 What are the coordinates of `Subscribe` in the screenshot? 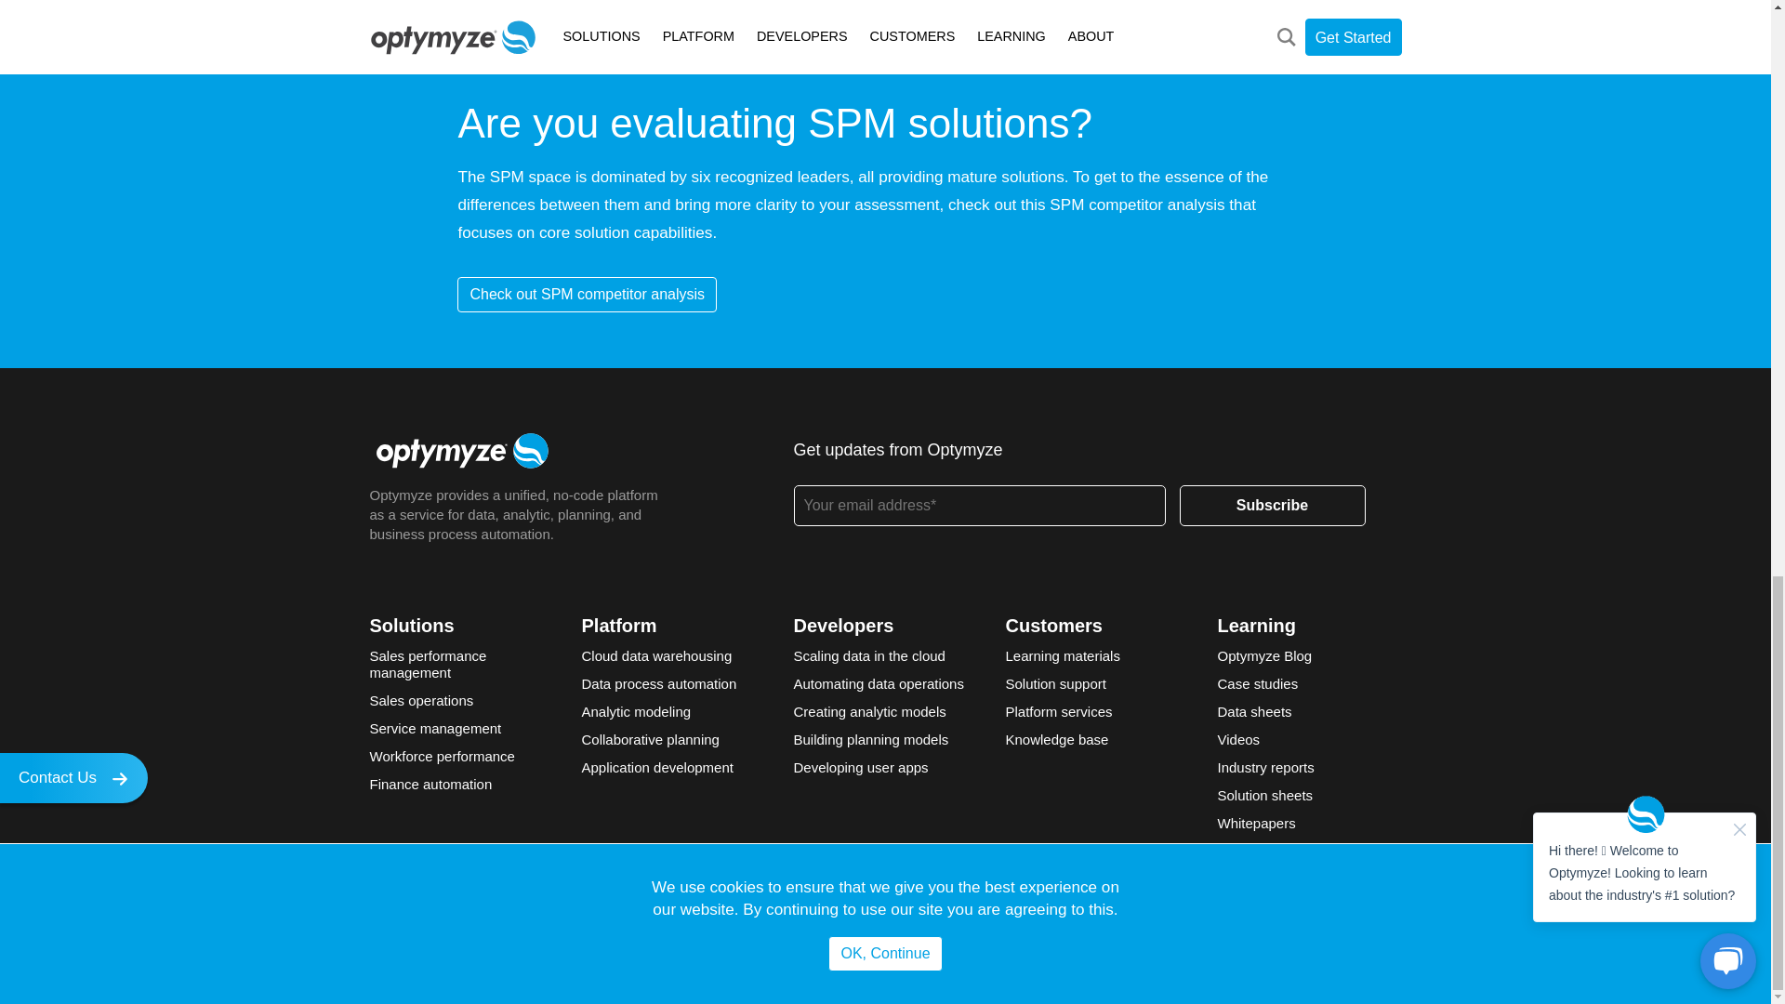 It's located at (1272, 505).